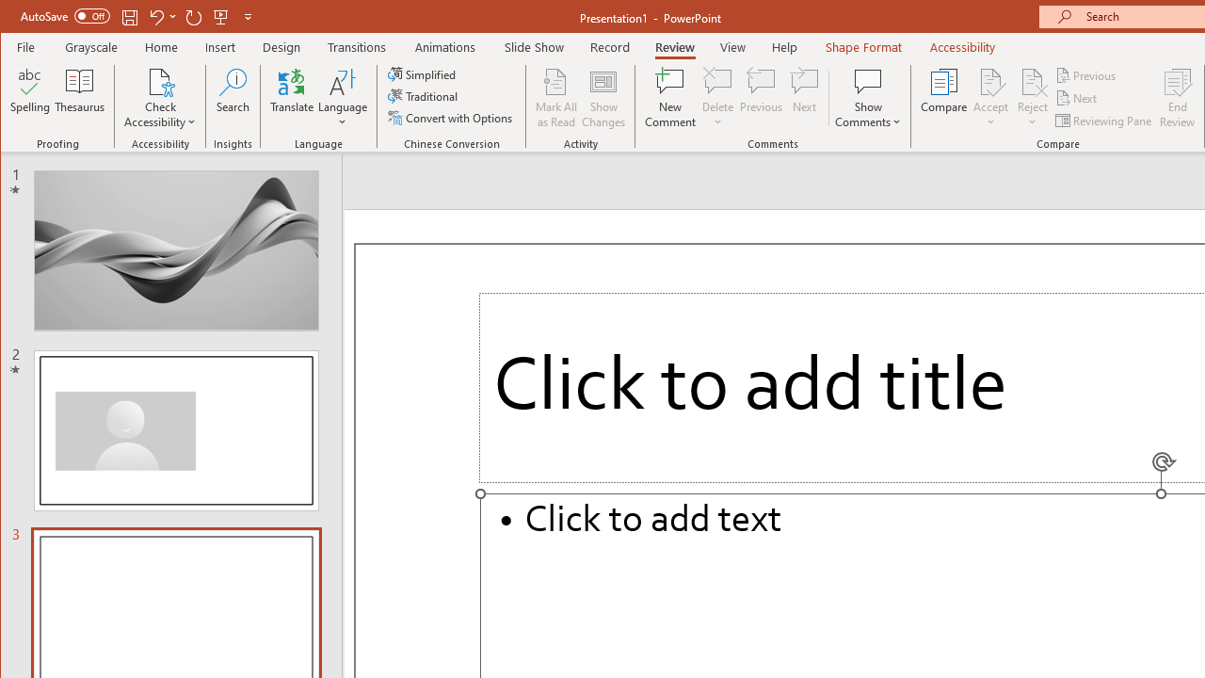 Image resolution: width=1205 pixels, height=678 pixels. Describe the element at coordinates (1077, 98) in the screenshot. I see `Next` at that location.